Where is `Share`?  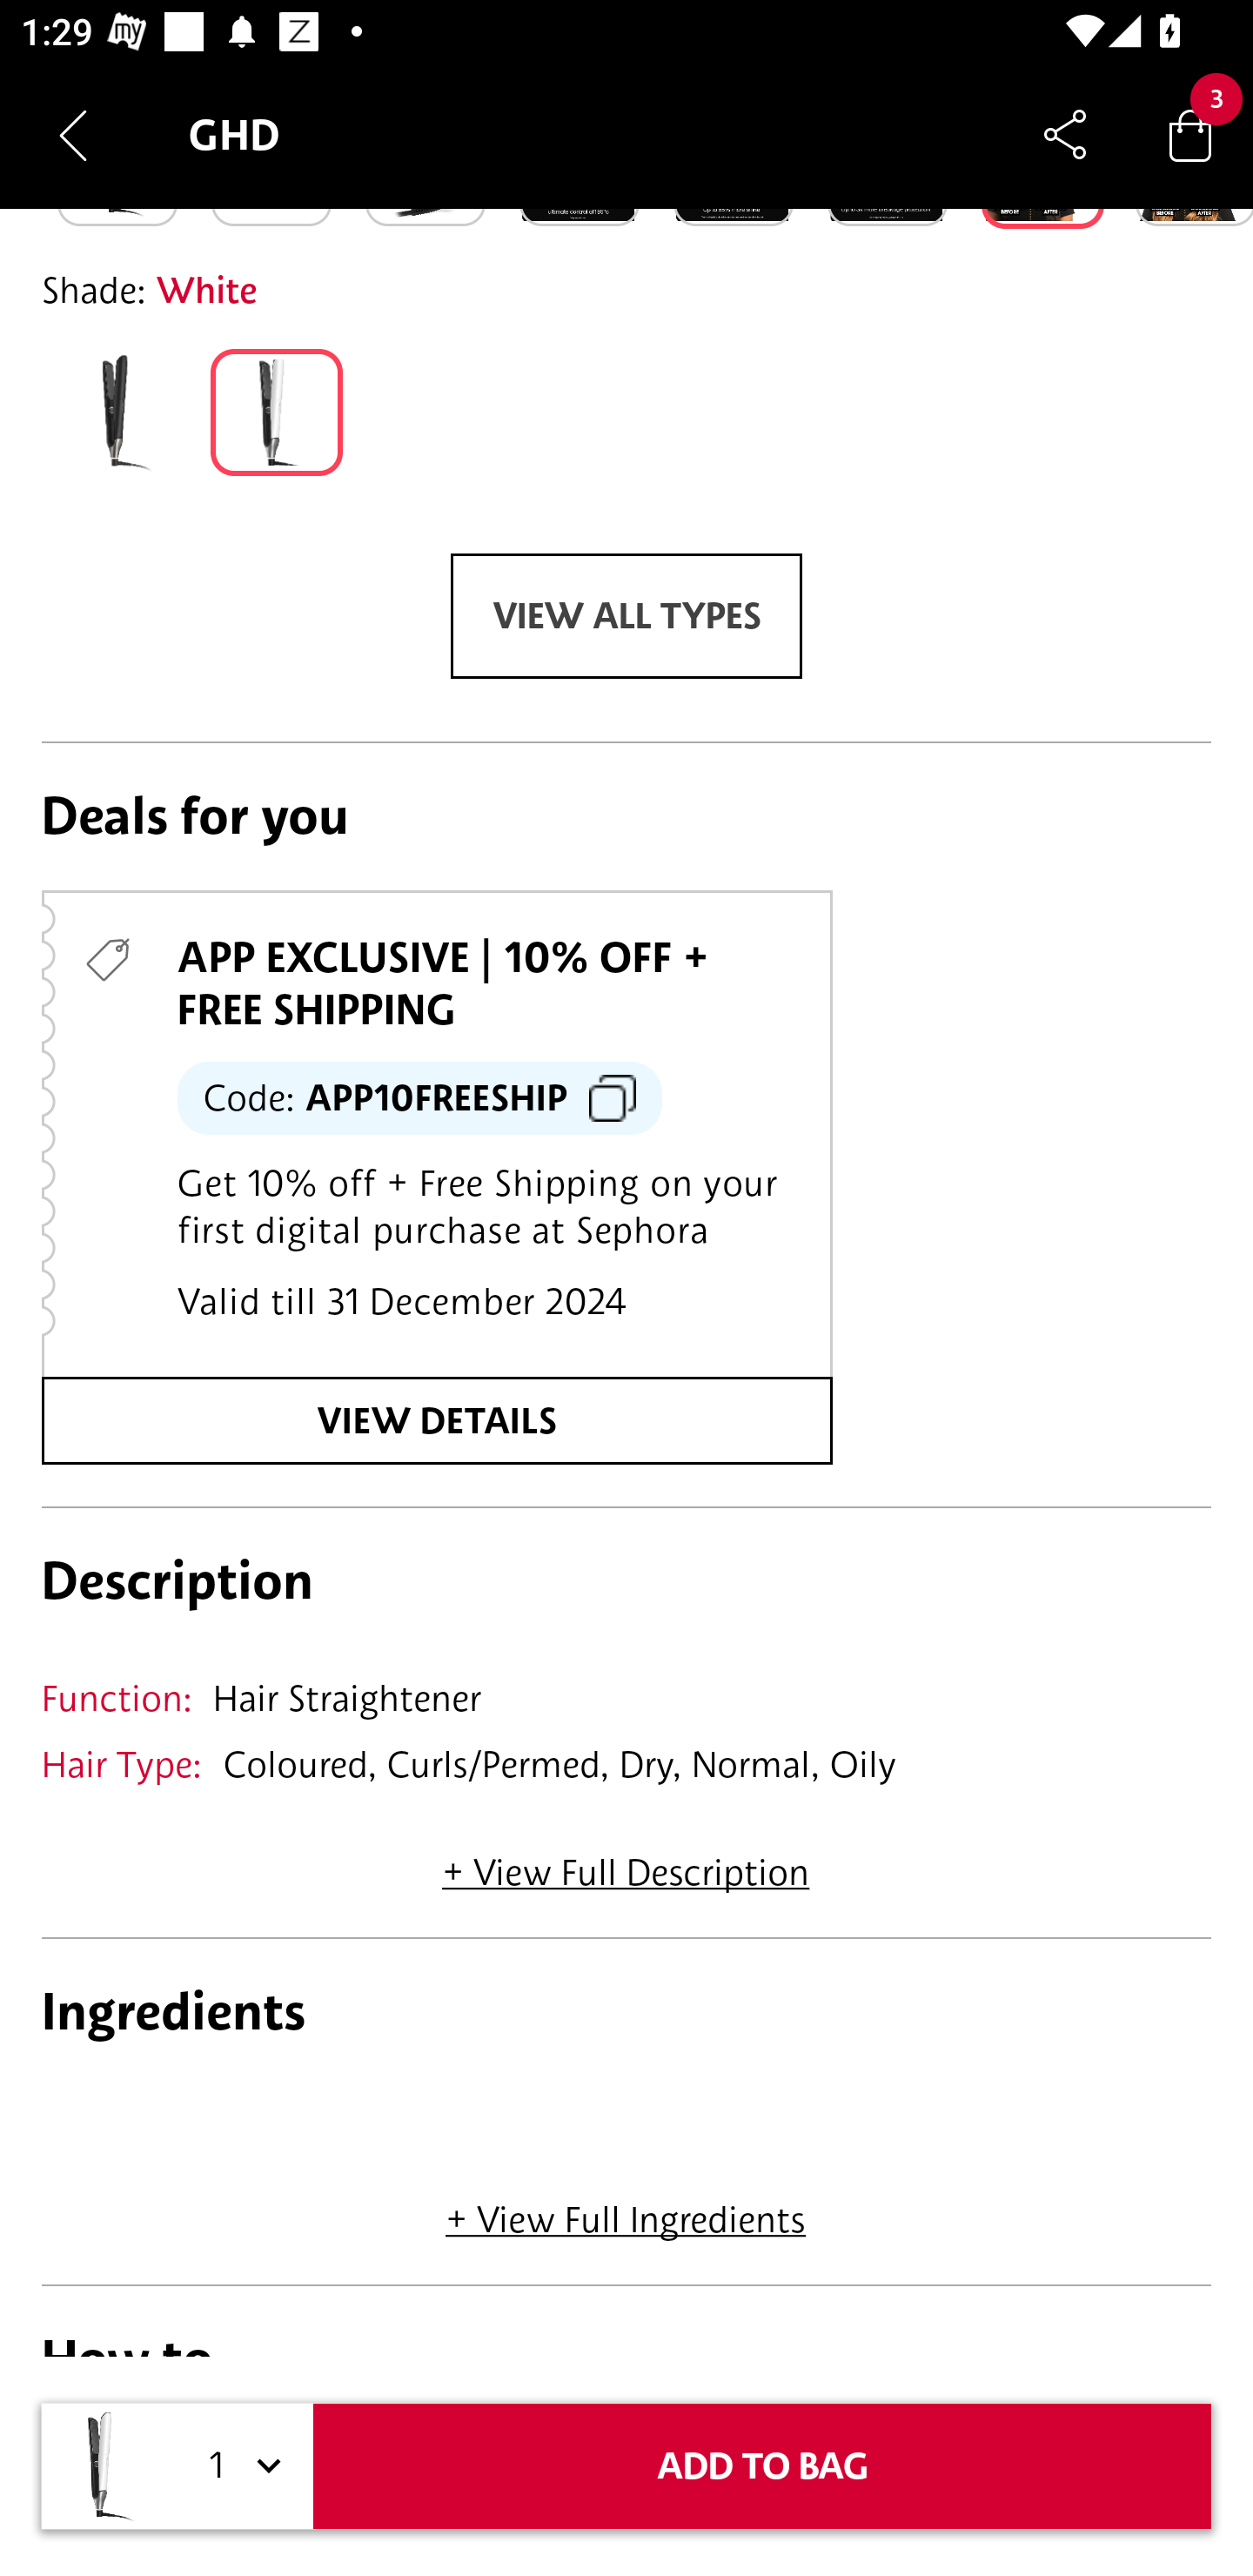 Share is located at coordinates (1065, 134).